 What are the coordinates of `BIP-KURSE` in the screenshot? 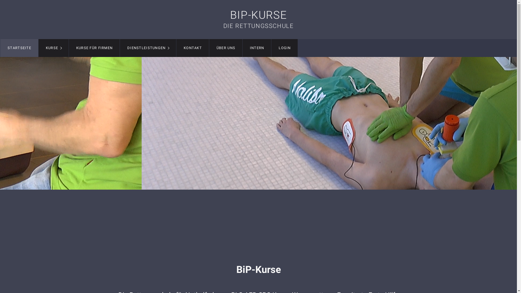 It's located at (258, 15).